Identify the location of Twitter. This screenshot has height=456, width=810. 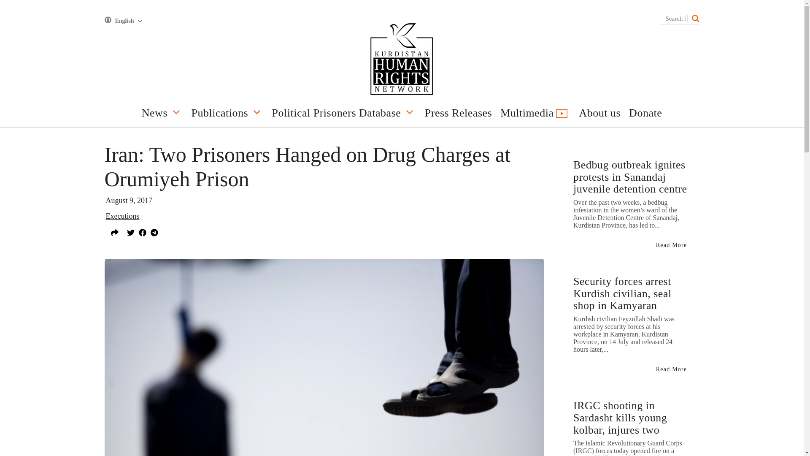
(130, 231).